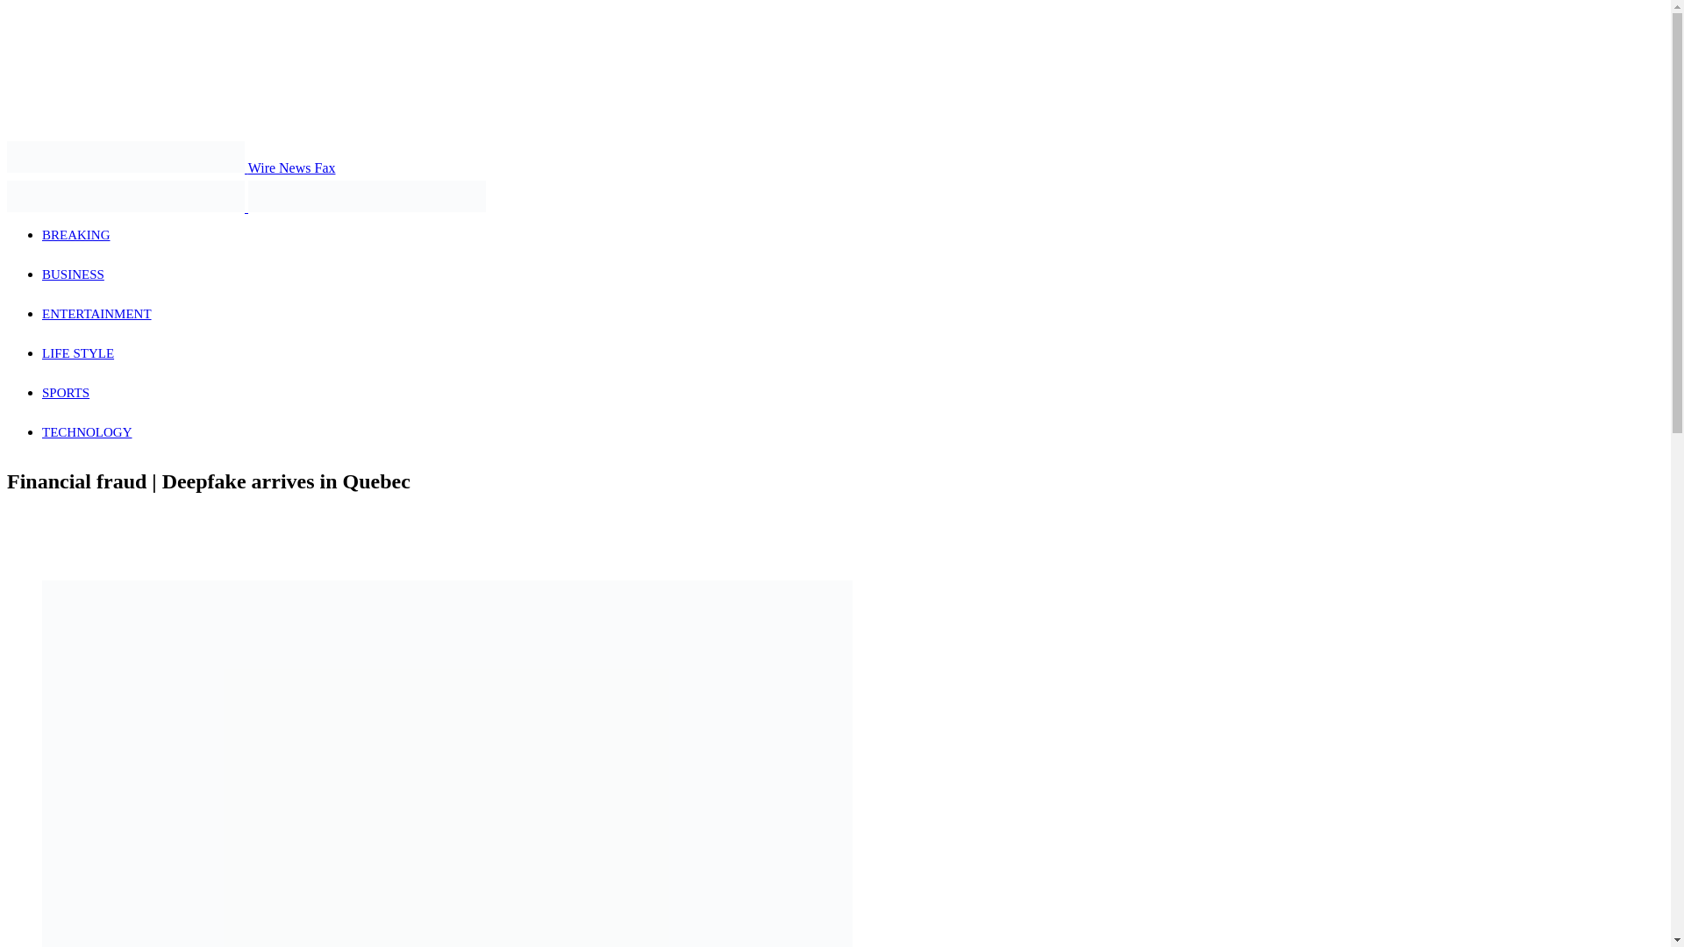 The height and width of the screenshot is (947, 1684). Describe the element at coordinates (76, 235) in the screenshot. I see `BREAKING` at that location.